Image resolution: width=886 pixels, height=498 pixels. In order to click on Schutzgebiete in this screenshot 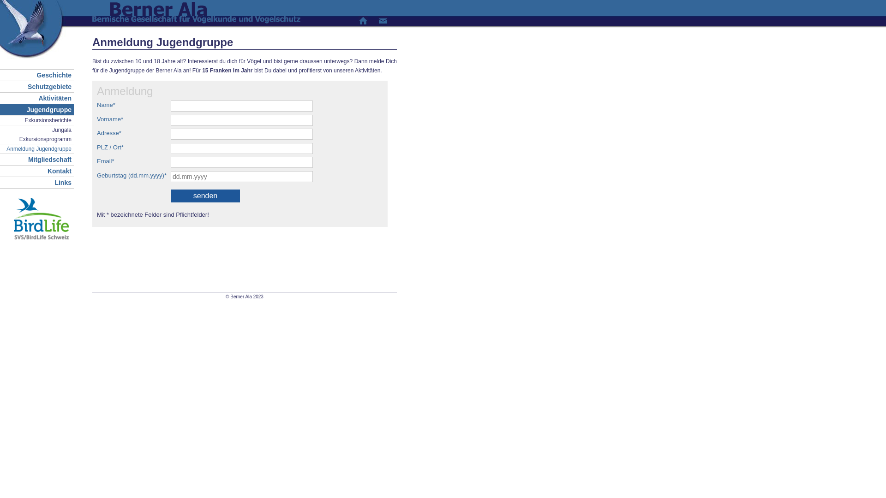, I will do `click(37, 87)`.